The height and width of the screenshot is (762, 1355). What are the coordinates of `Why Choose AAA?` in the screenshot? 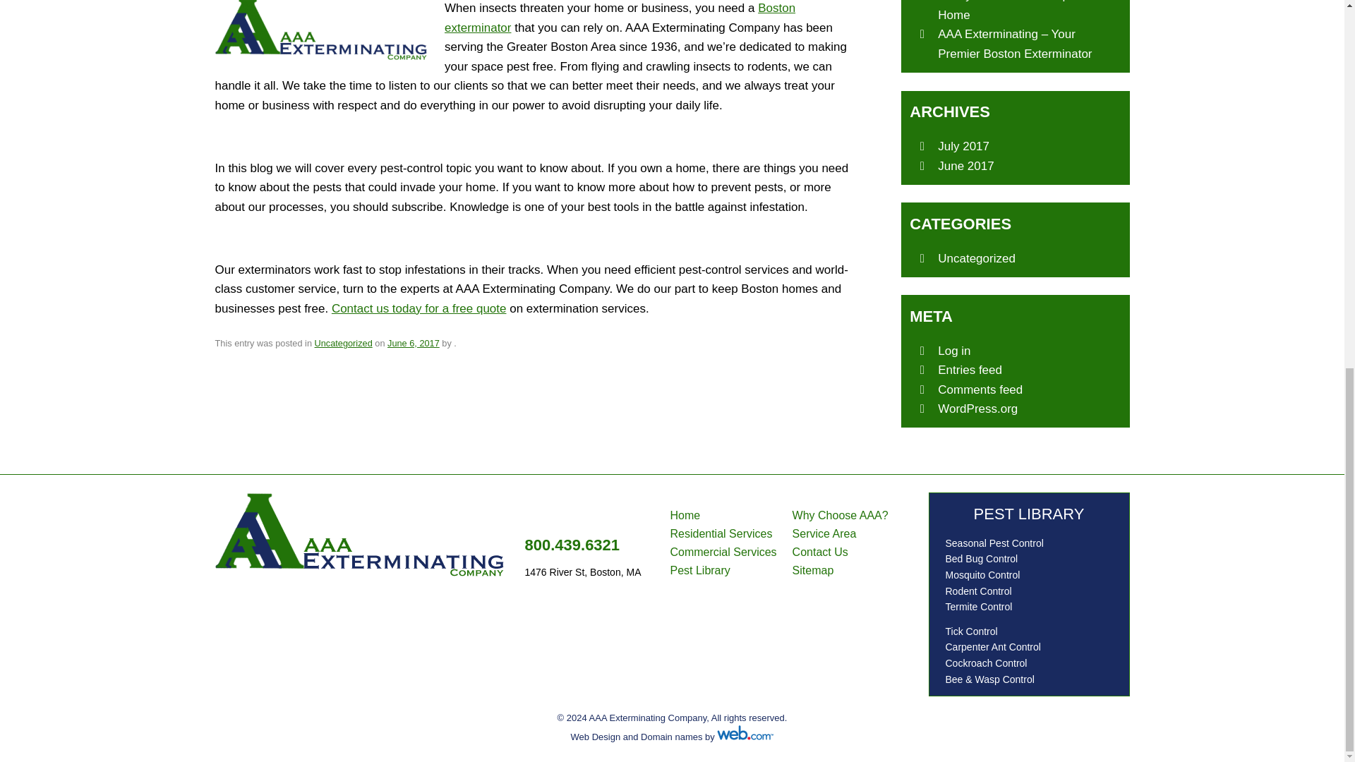 It's located at (840, 515).